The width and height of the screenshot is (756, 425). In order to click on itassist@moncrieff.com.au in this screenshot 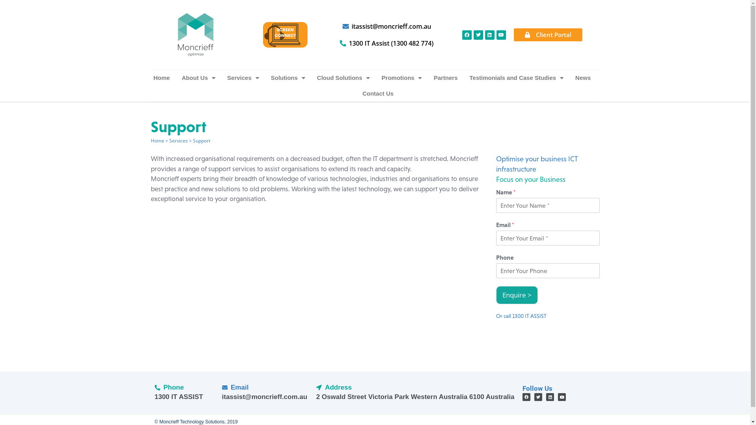, I will do `click(386, 27)`.